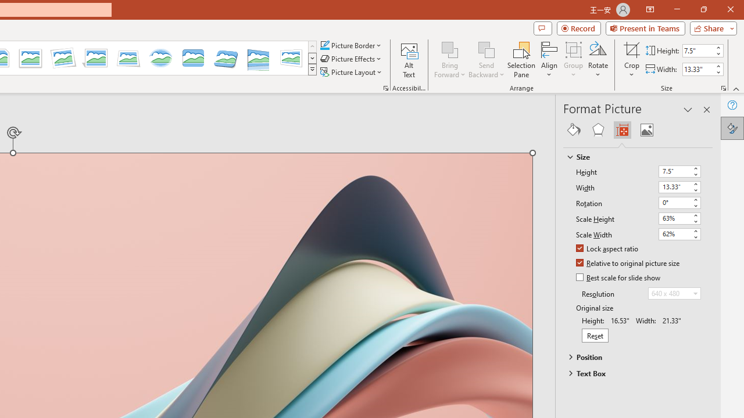 Image resolution: width=744 pixels, height=418 pixels. I want to click on Rotated, White, so click(63, 58).